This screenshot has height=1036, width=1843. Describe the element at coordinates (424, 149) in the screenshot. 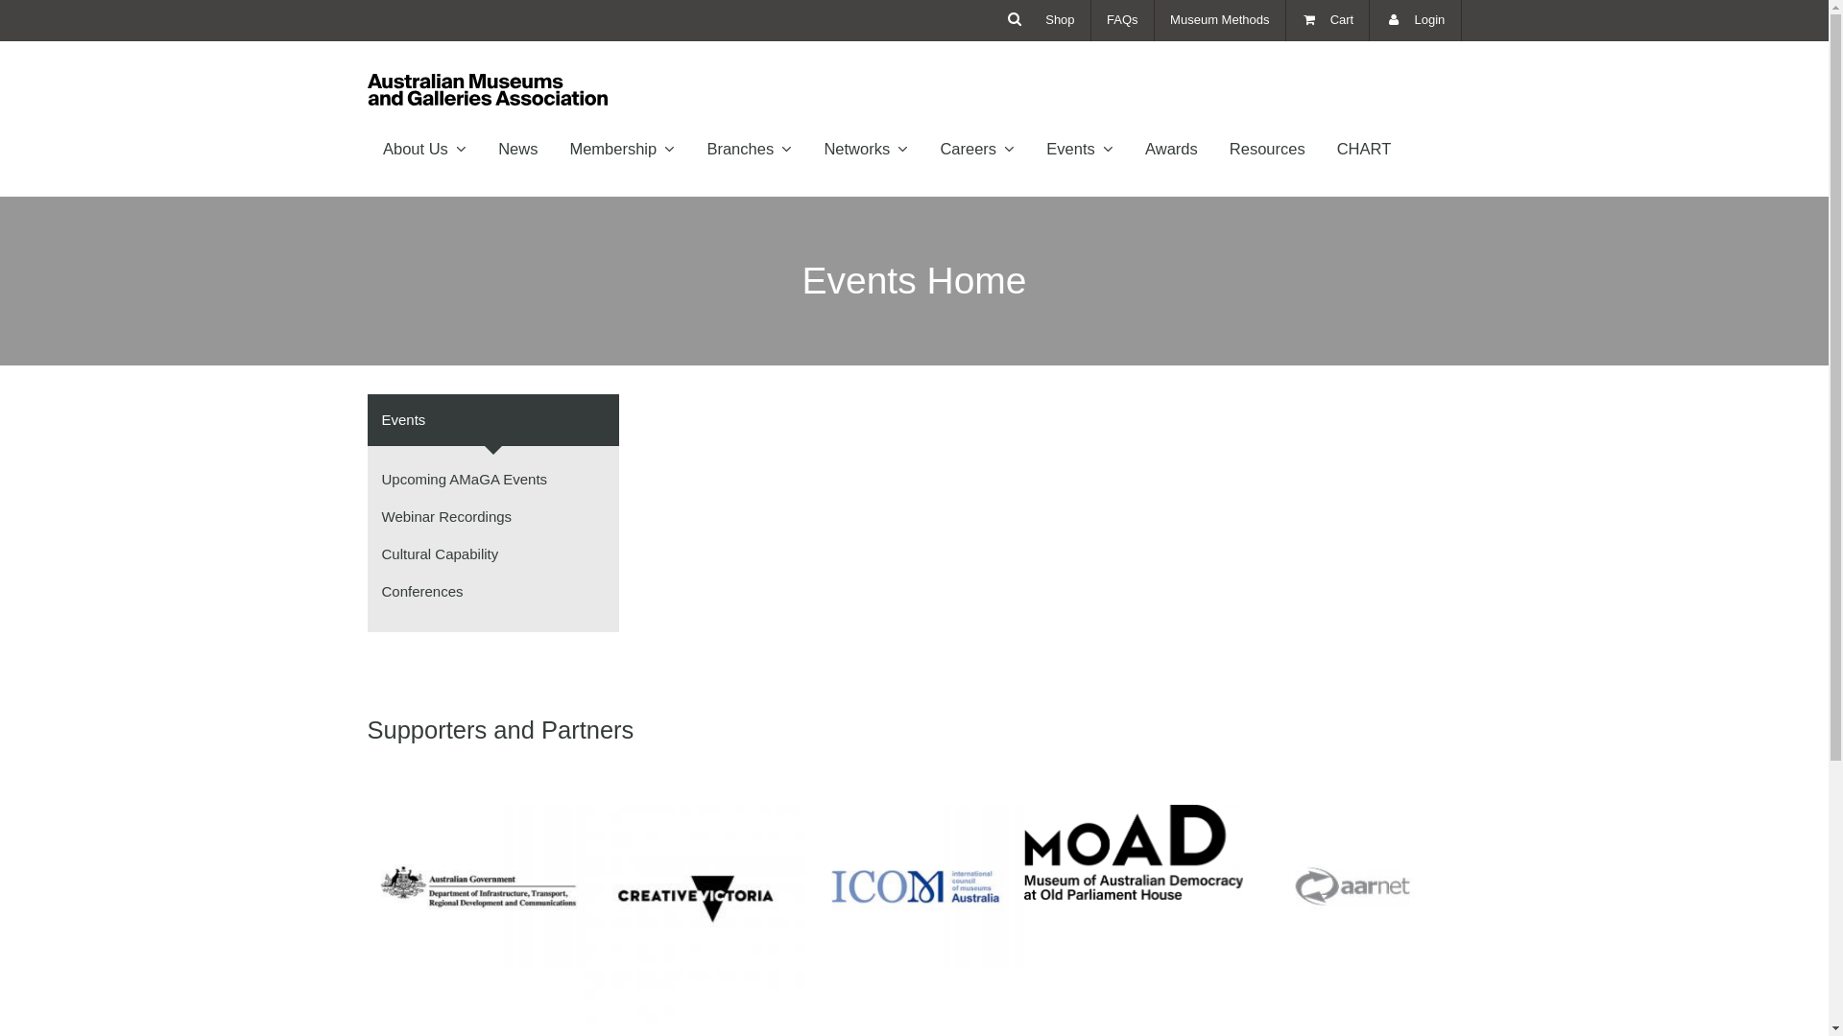

I see `About Us` at that location.